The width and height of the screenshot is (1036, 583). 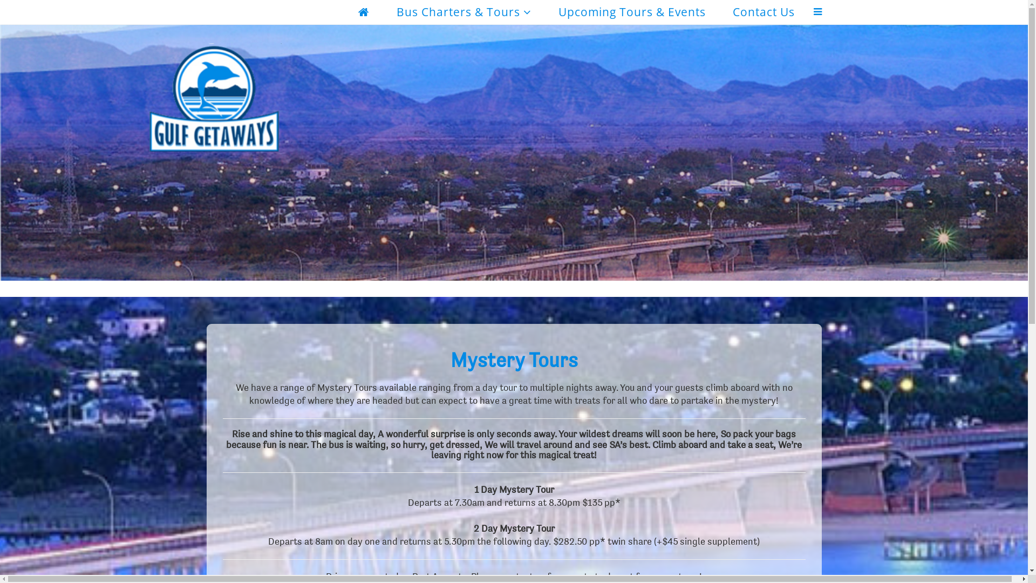 What do you see at coordinates (632, 12) in the screenshot?
I see `Upcoming Tours & Events` at bounding box center [632, 12].